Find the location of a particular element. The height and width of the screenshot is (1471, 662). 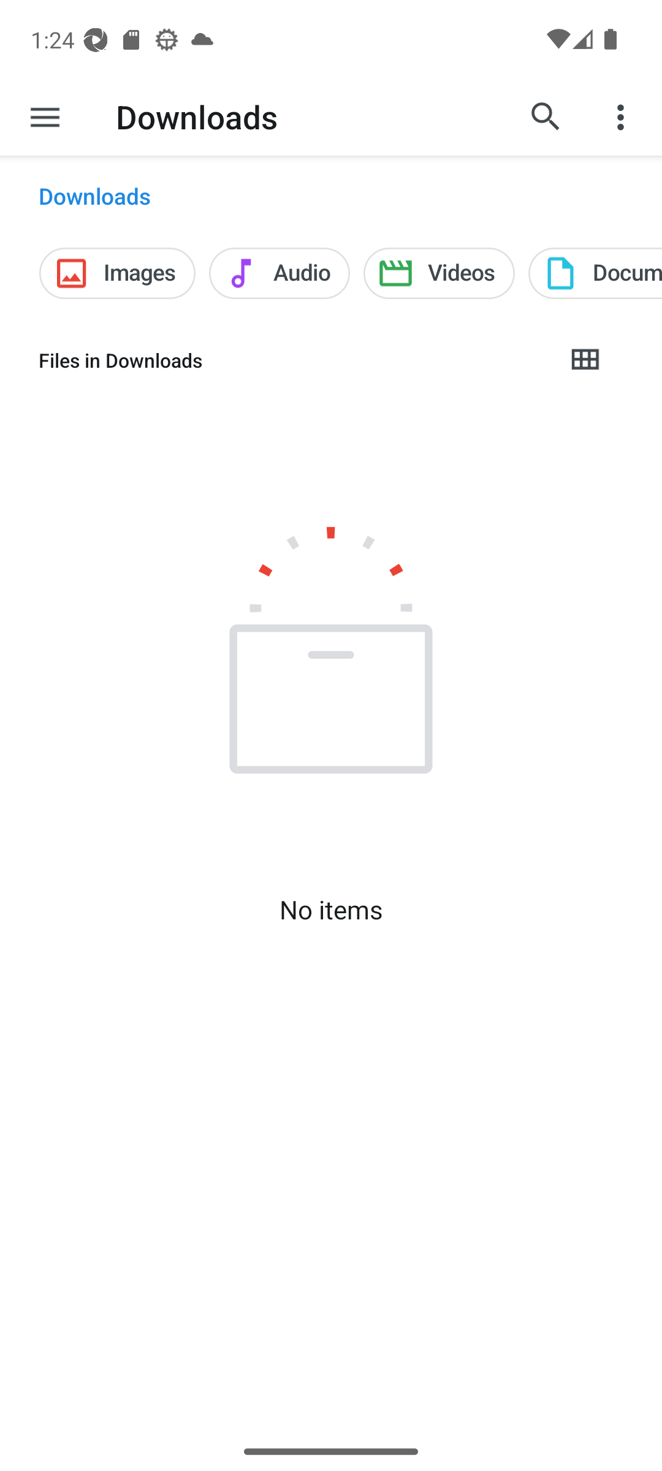

Audio is located at coordinates (280, 273).